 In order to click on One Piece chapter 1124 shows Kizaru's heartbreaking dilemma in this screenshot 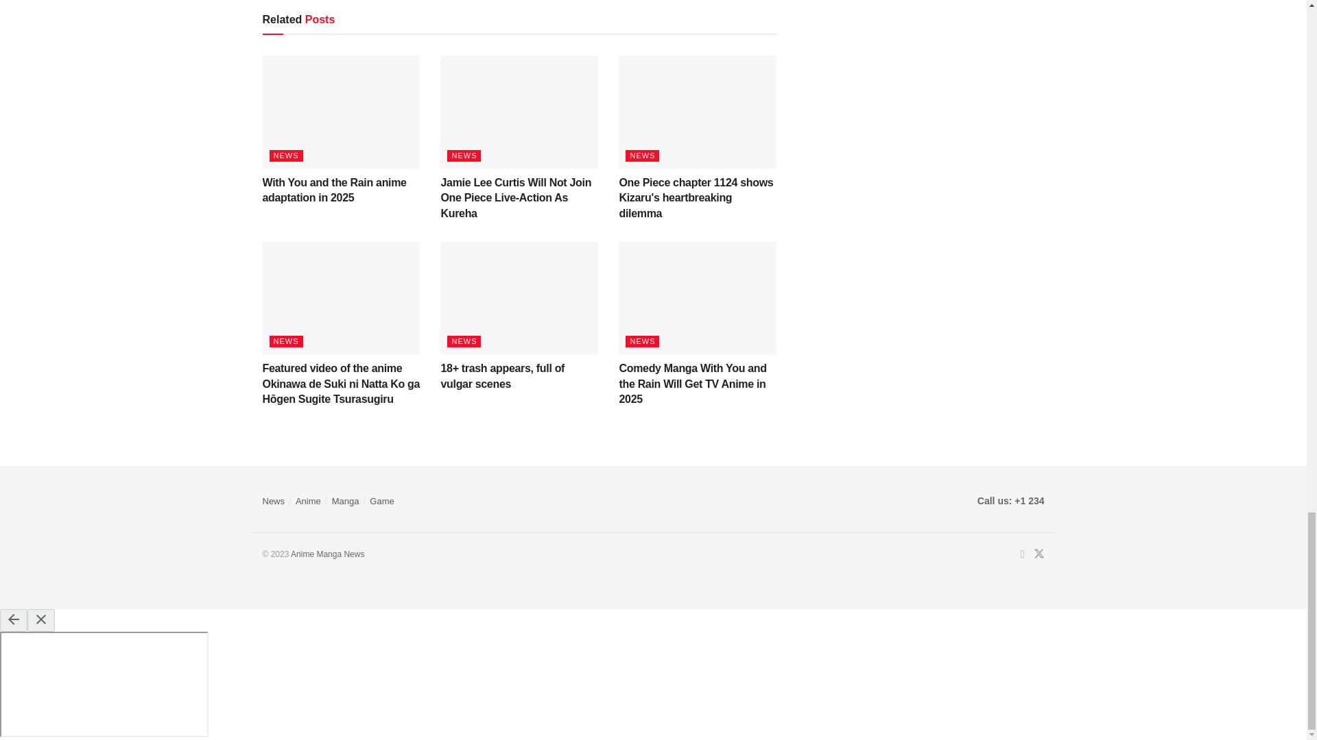, I will do `click(696, 197)`.